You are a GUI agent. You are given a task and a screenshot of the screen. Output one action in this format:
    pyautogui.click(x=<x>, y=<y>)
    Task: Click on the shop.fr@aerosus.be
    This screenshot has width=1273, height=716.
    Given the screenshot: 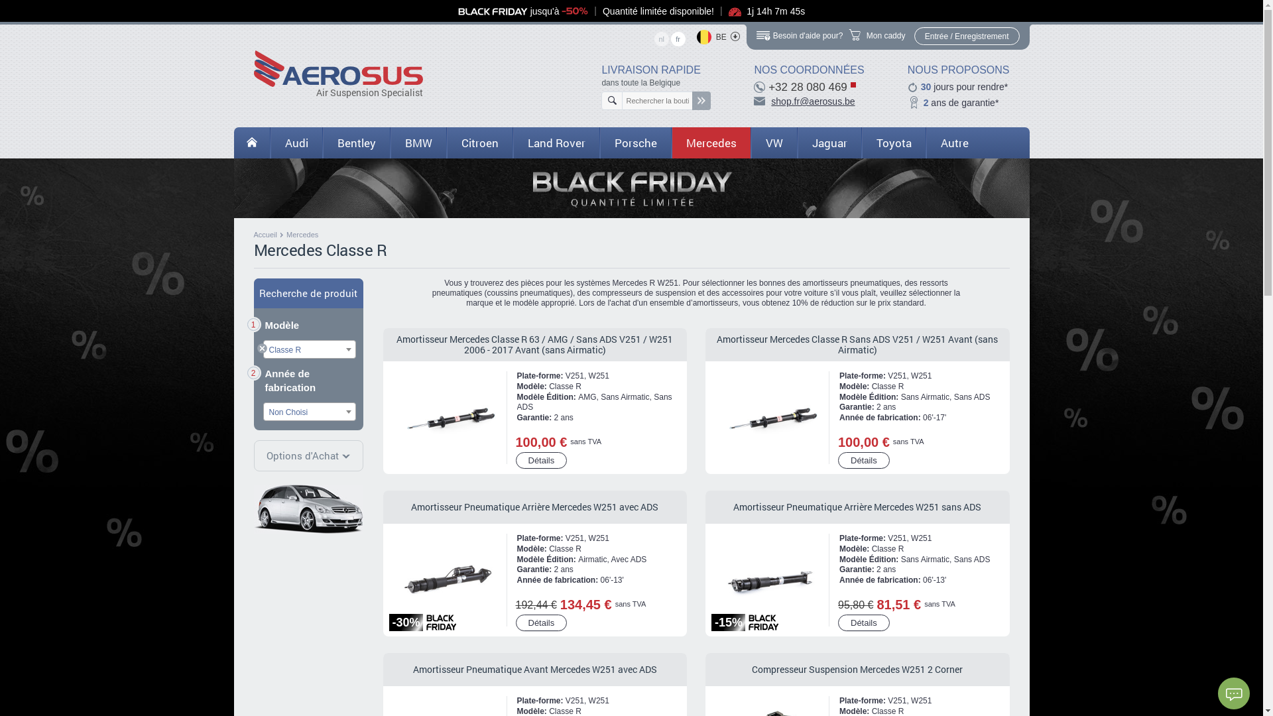 What is the action you would take?
    pyautogui.click(x=813, y=101)
    